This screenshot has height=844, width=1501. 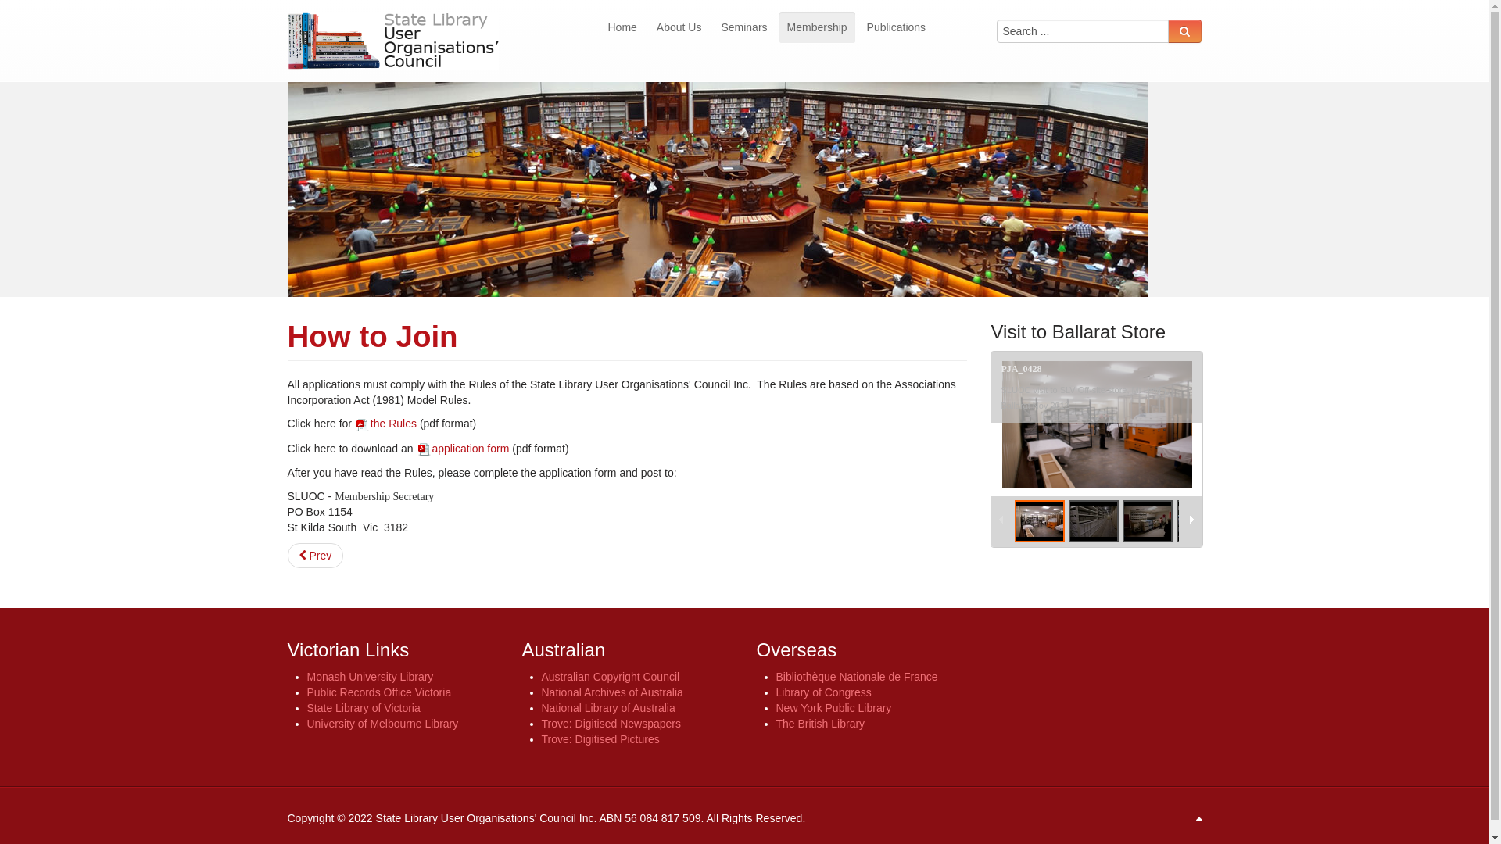 What do you see at coordinates (818, 27) in the screenshot?
I see `Membership` at bounding box center [818, 27].